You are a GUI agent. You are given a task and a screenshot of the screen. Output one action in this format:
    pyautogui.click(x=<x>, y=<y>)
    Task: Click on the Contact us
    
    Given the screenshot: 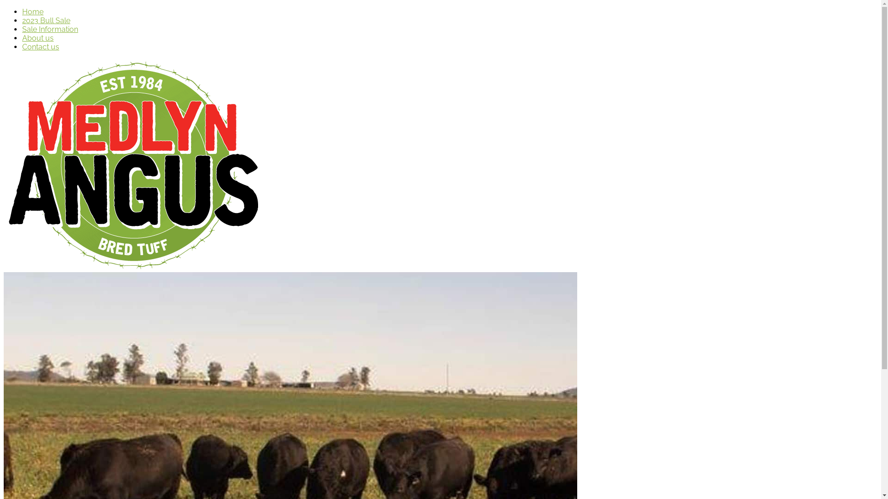 What is the action you would take?
    pyautogui.click(x=41, y=47)
    